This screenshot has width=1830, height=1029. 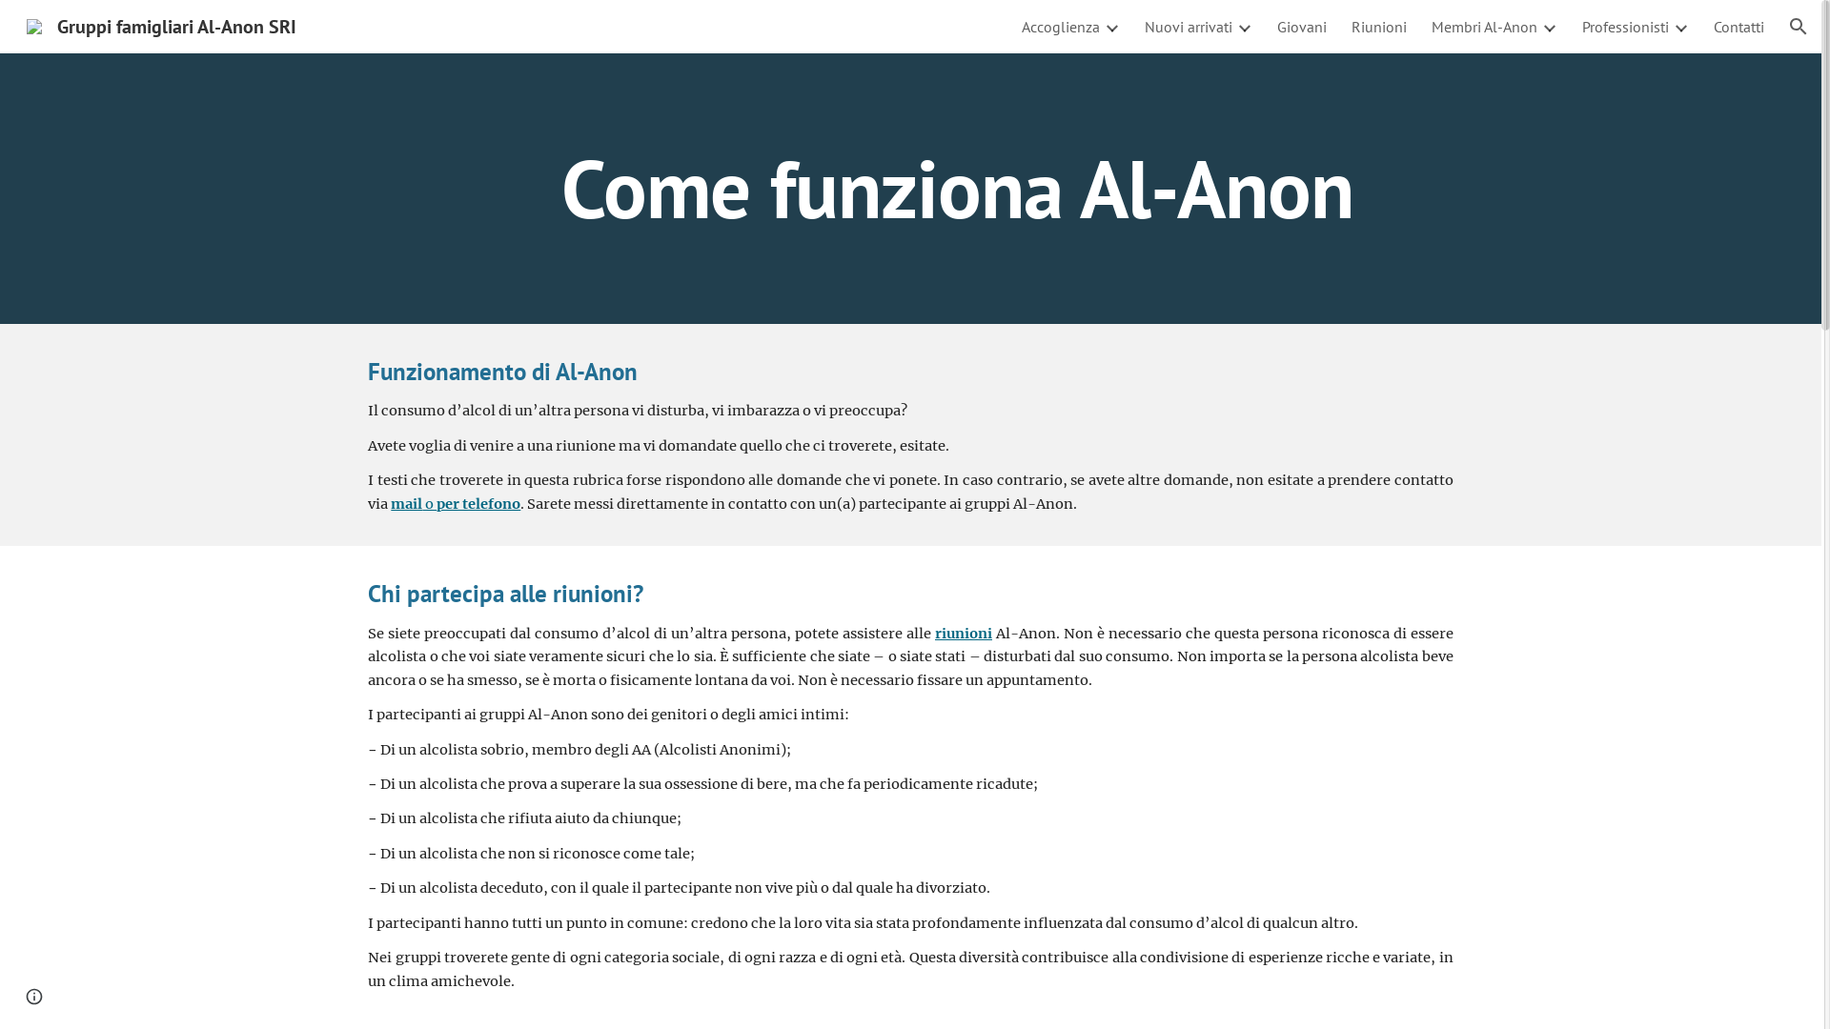 What do you see at coordinates (1302, 27) in the screenshot?
I see `Giovani` at bounding box center [1302, 27].